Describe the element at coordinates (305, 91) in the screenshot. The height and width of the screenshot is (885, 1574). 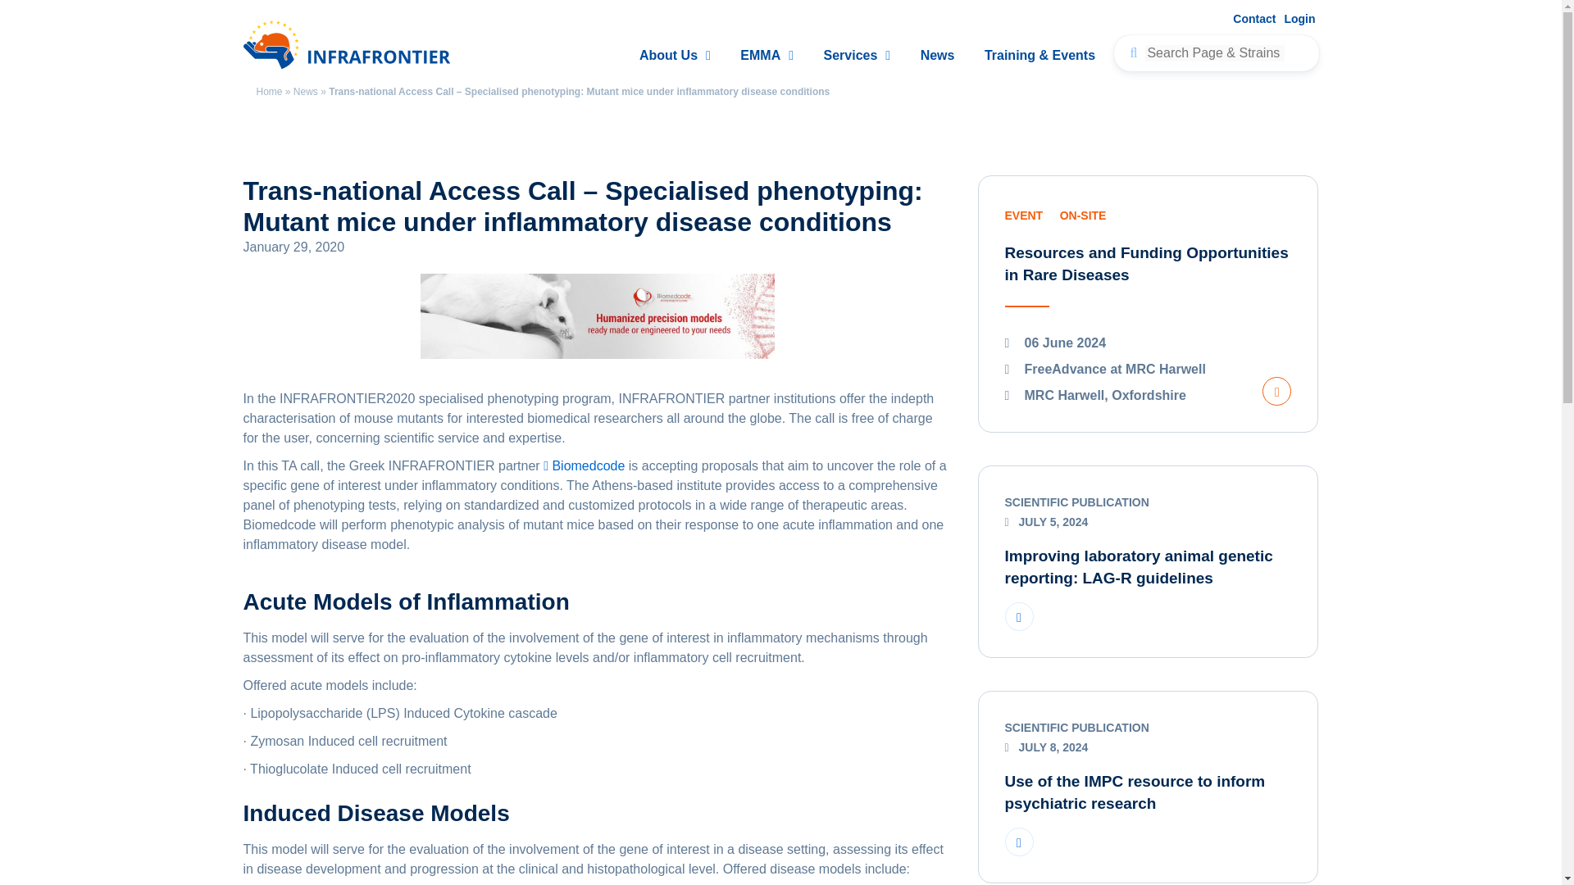
I see `News` at that location.